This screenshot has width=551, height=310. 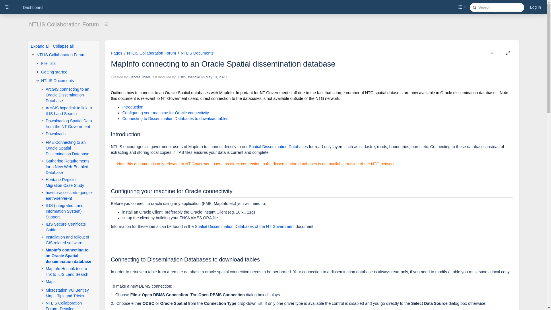 What do you see at coordinates (57, 81) in the screenshot?
I see `NTLIS Documents` at bounding box center [57, 81].